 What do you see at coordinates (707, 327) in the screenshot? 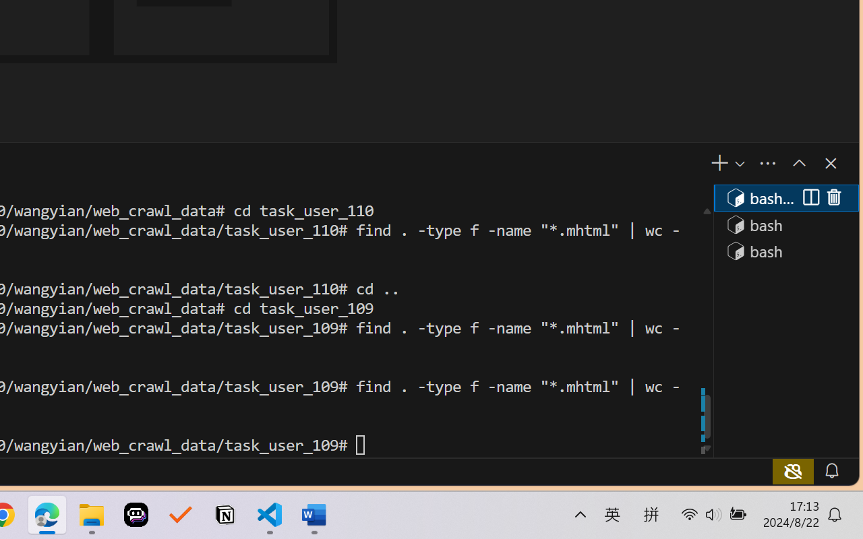
I see `Class: xterm-decoration-overview-ruler` at bounding box center [707, 327].